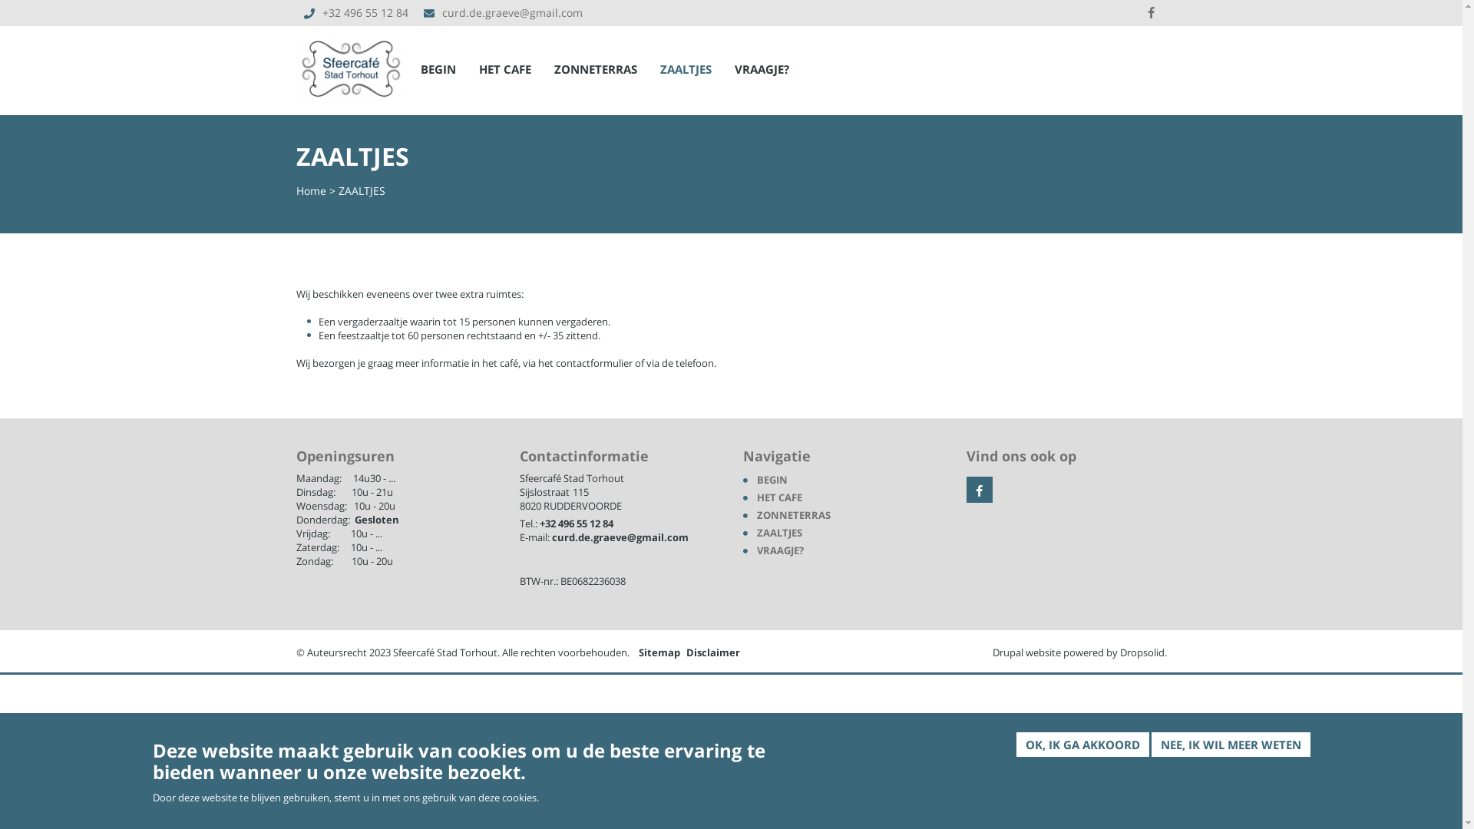  Describe the element at coordinates (361, 190) in the screenshot. I see `ZAALTJES` at that location.